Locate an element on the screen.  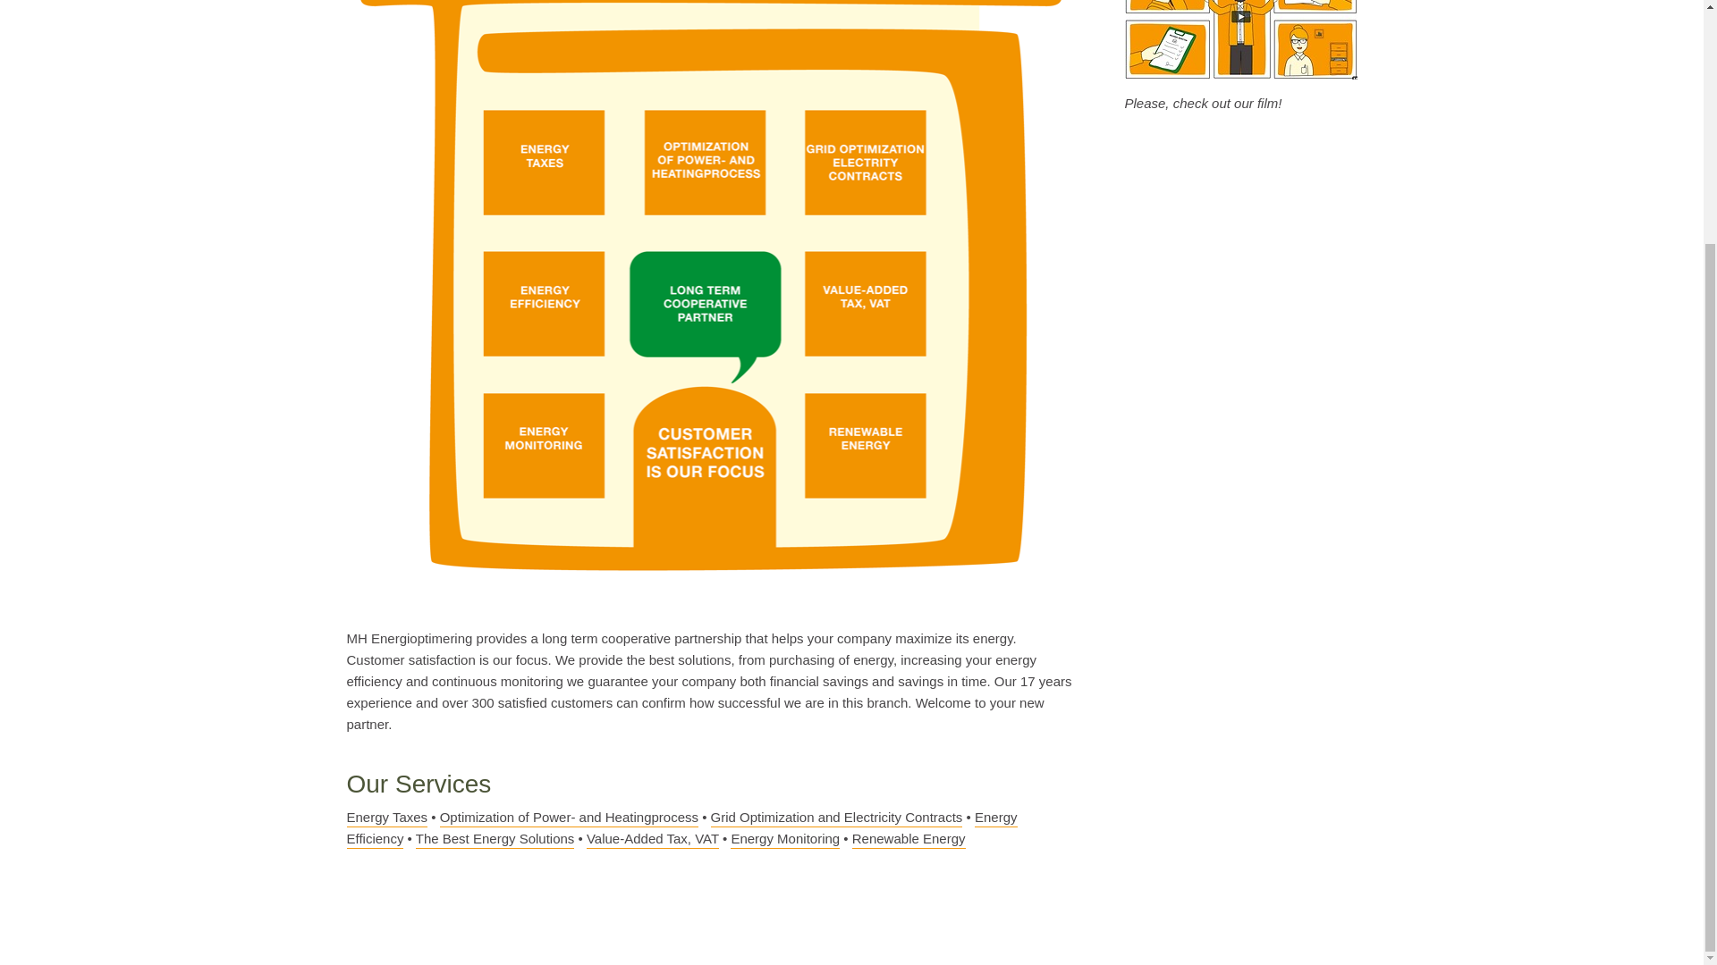
Energy Taxes is located at coordinates (386, 818).